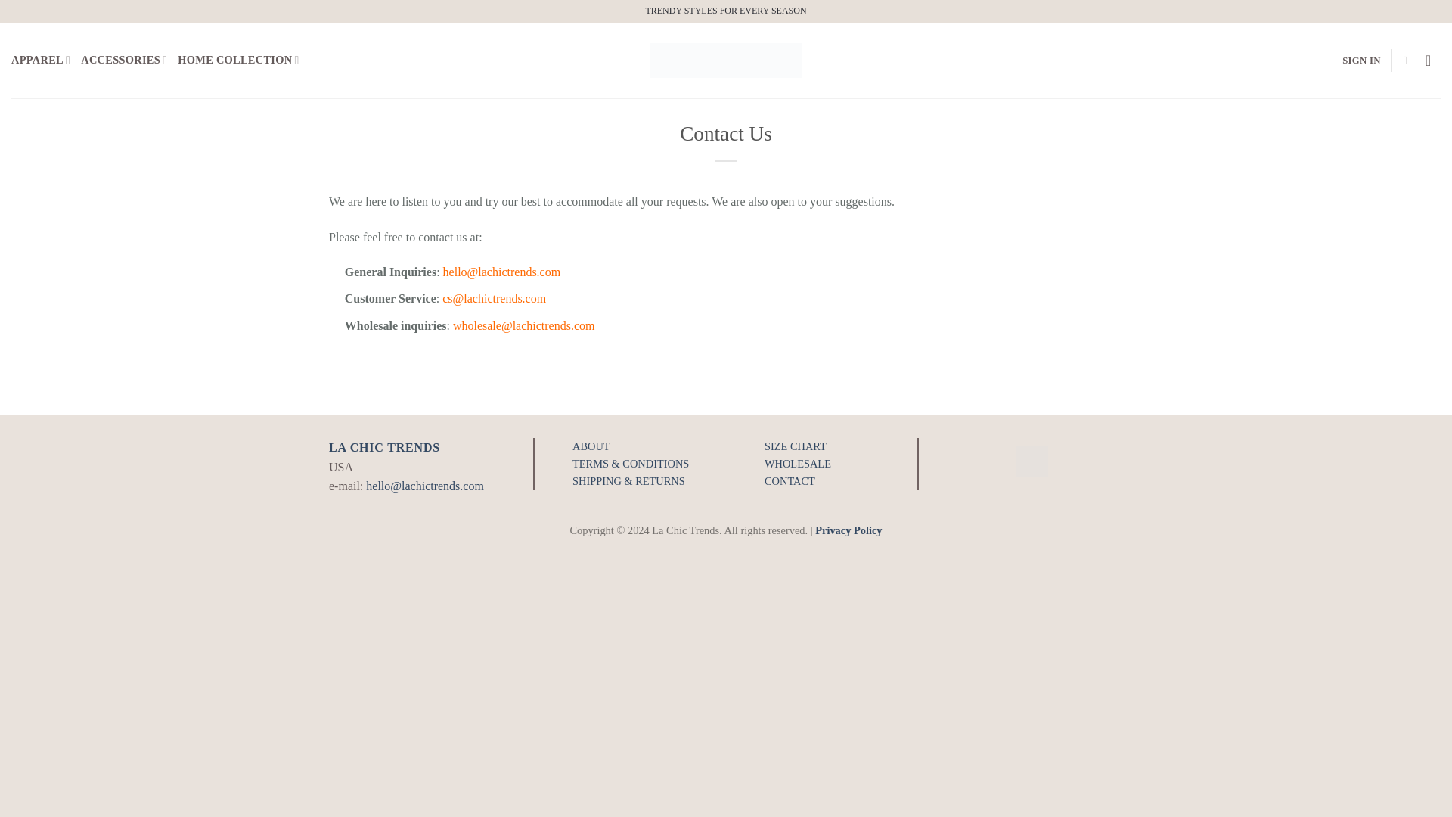 The width and height of the screenshot is (1452, 817). I want to click on ABOUT, so click(591, 446).